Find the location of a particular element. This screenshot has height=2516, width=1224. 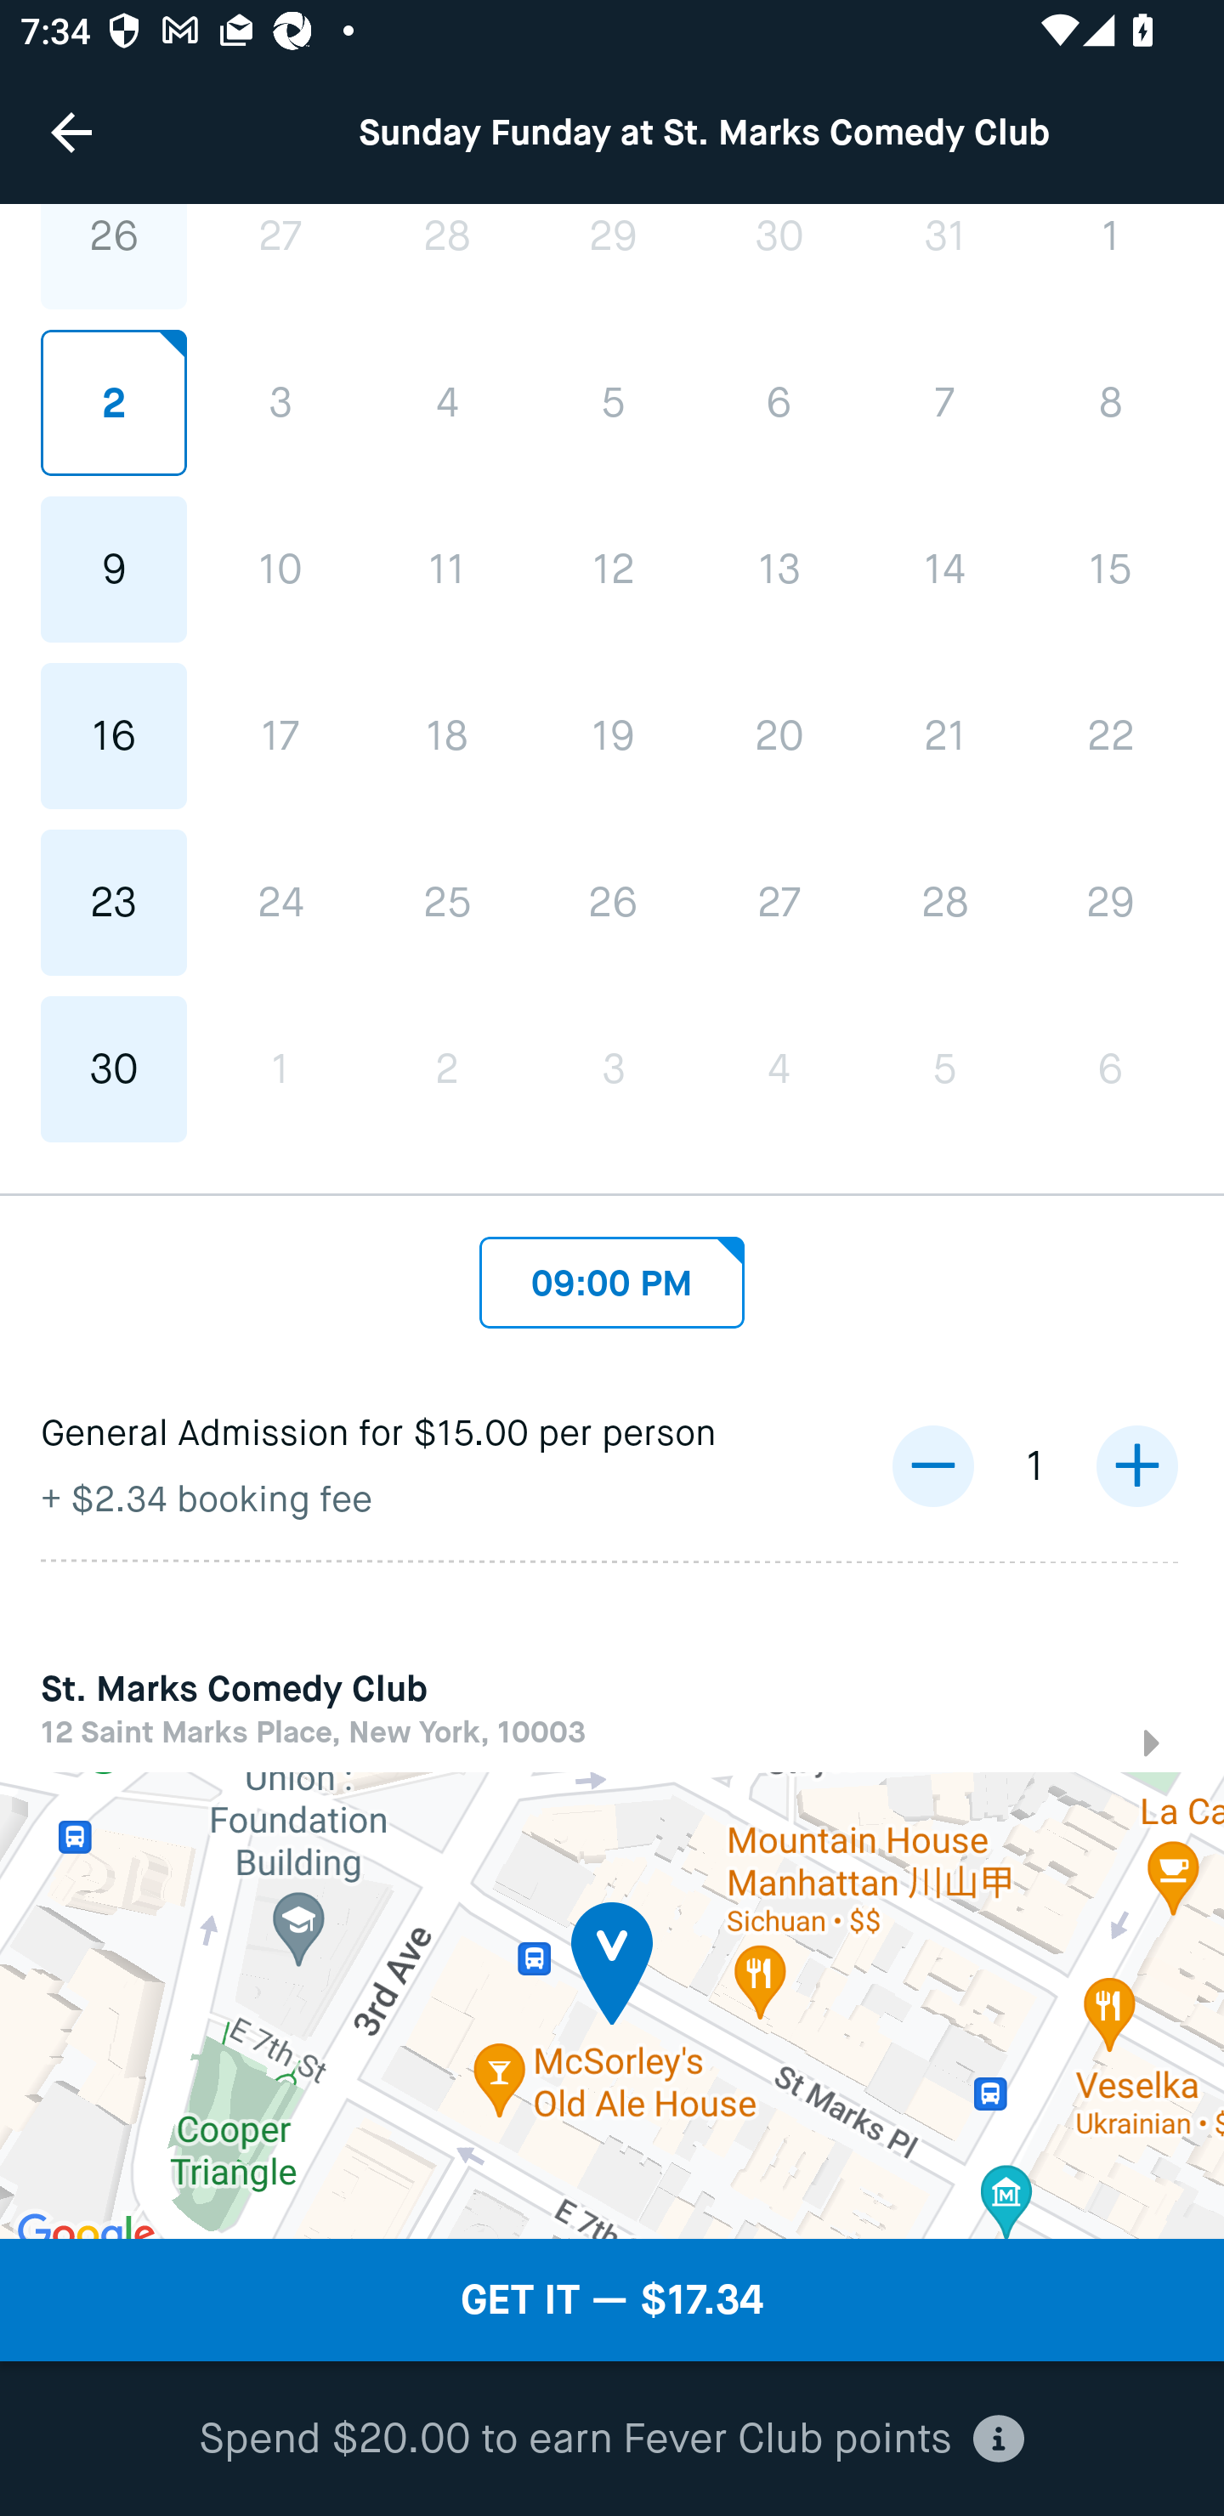

5 is located at coordinates (943, 1069).